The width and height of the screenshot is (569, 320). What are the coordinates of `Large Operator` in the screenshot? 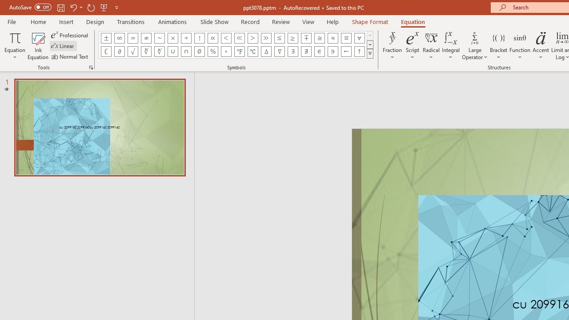 It's located at (475, 45).